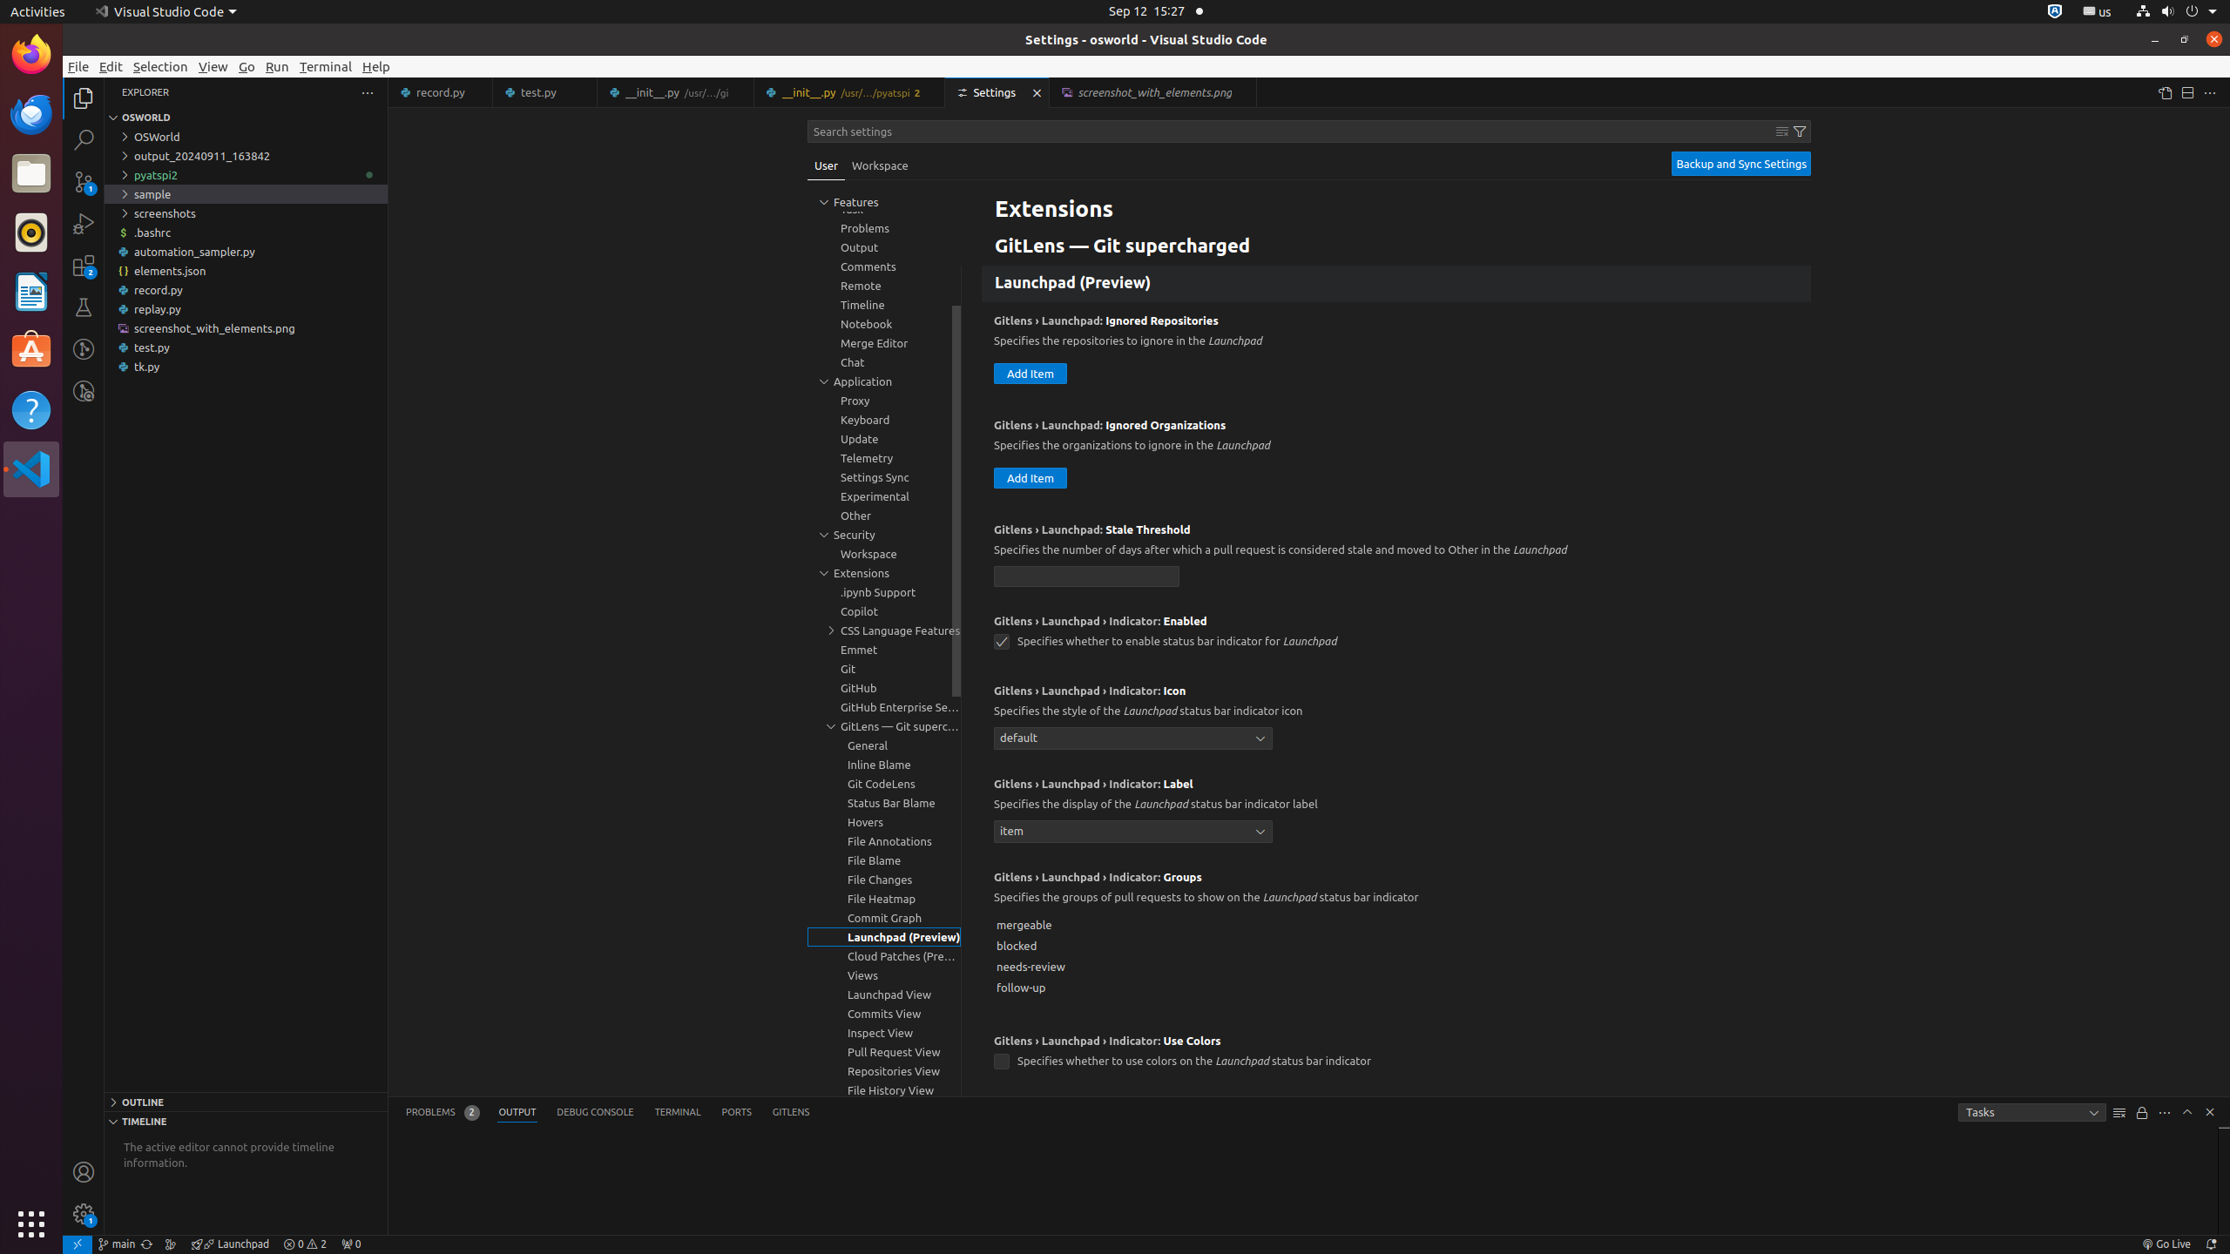 The height and width of the screenshot is (1254, 2230). I want to click on default, so click(1133, 738).